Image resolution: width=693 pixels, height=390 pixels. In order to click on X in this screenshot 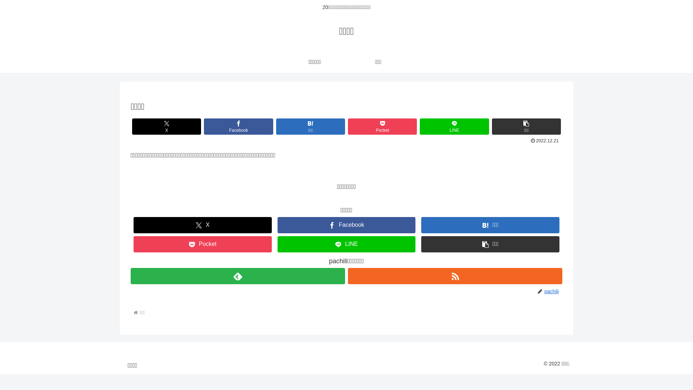, I will do `click(203, 225)`.